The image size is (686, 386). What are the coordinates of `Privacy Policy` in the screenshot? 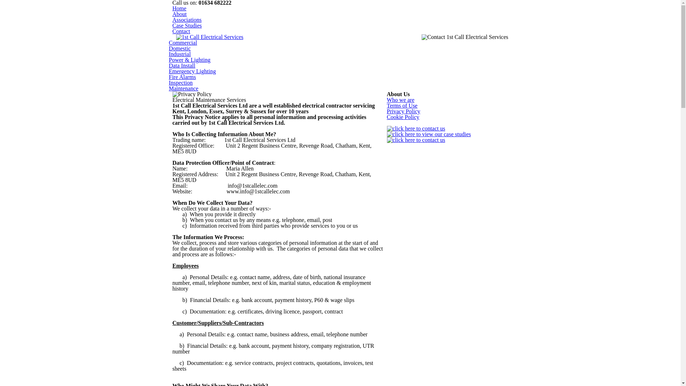 It's located at (403, 112).